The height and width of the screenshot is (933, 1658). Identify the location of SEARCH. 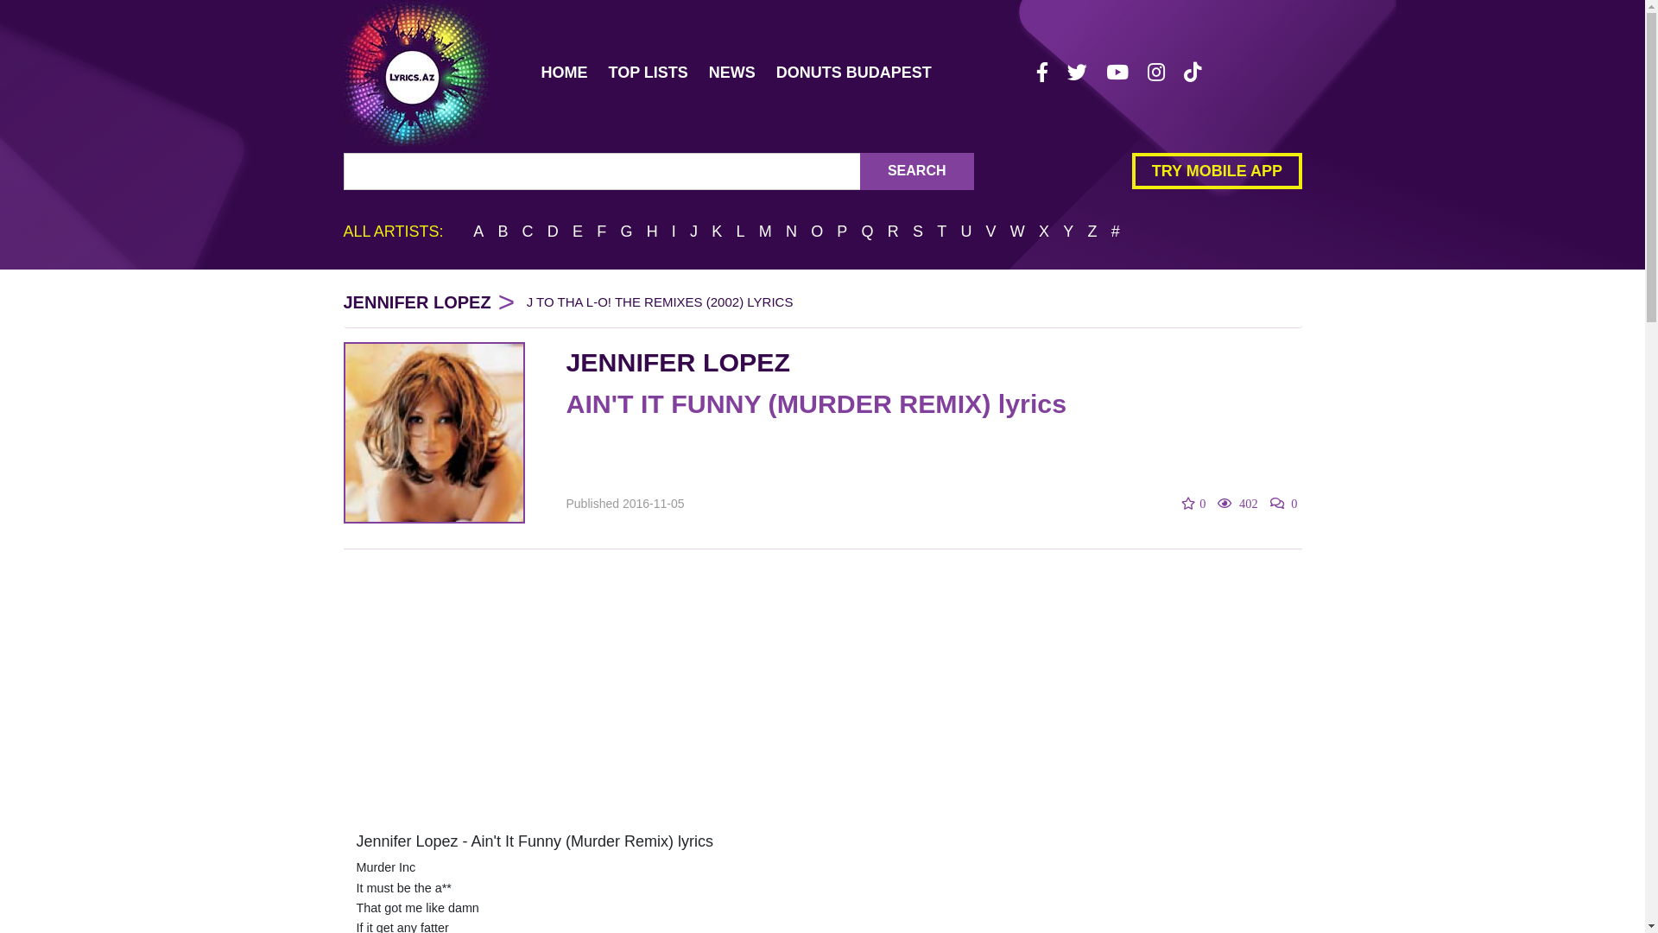
(917, 171).